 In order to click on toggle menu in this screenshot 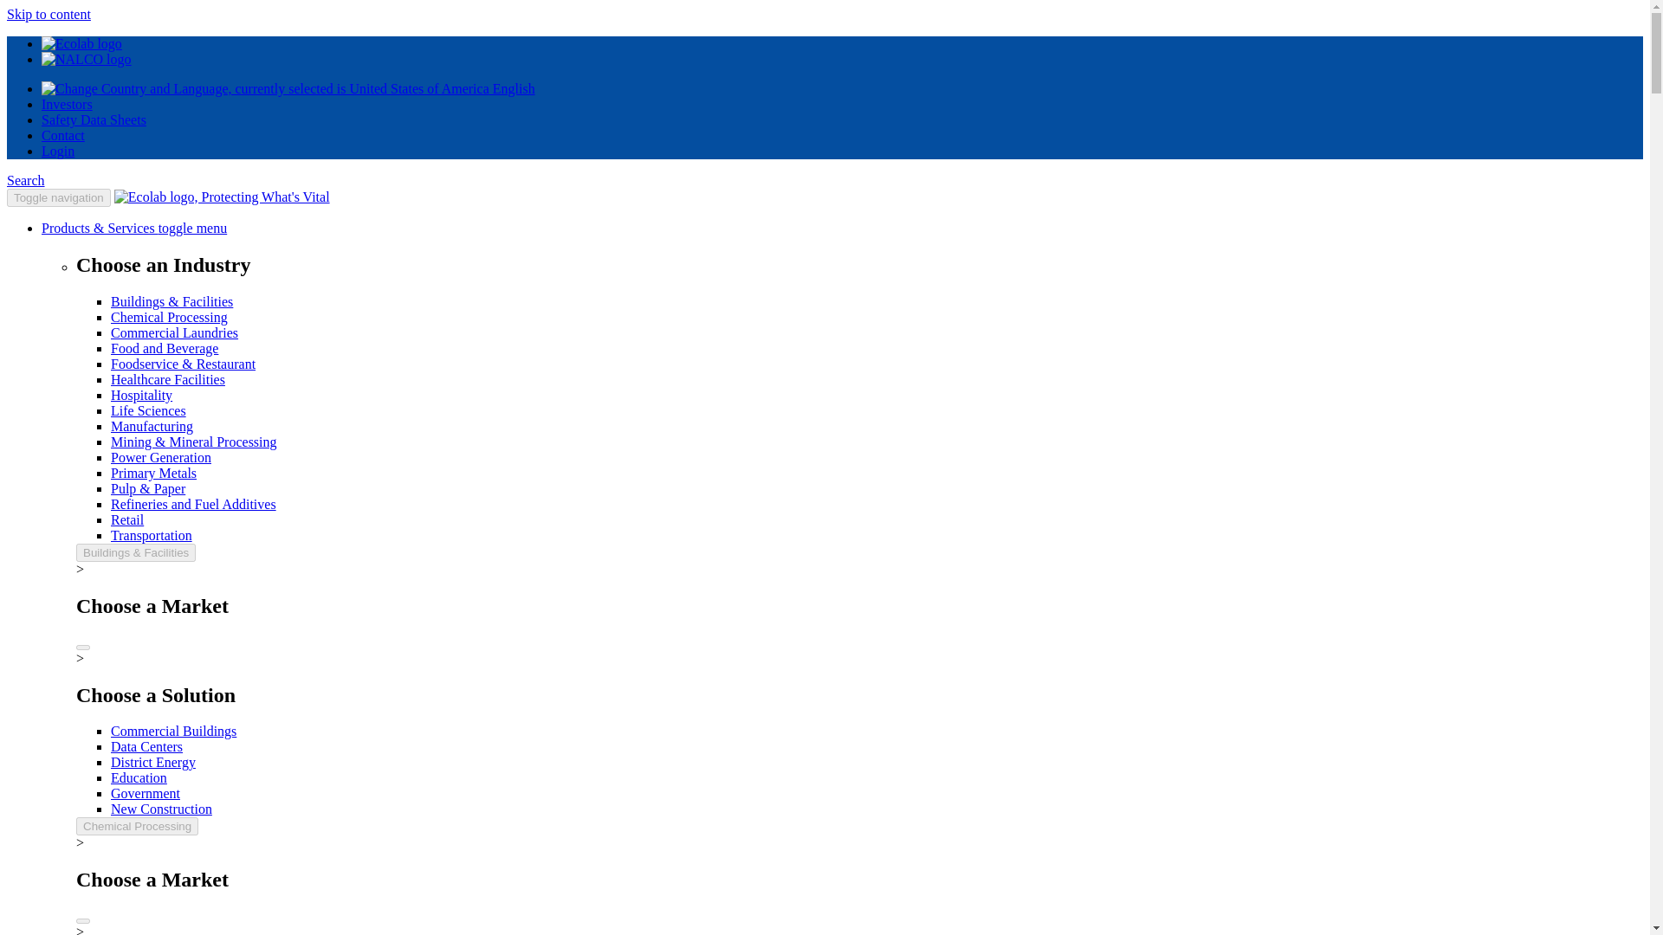, I will do `click(192, 228)`.